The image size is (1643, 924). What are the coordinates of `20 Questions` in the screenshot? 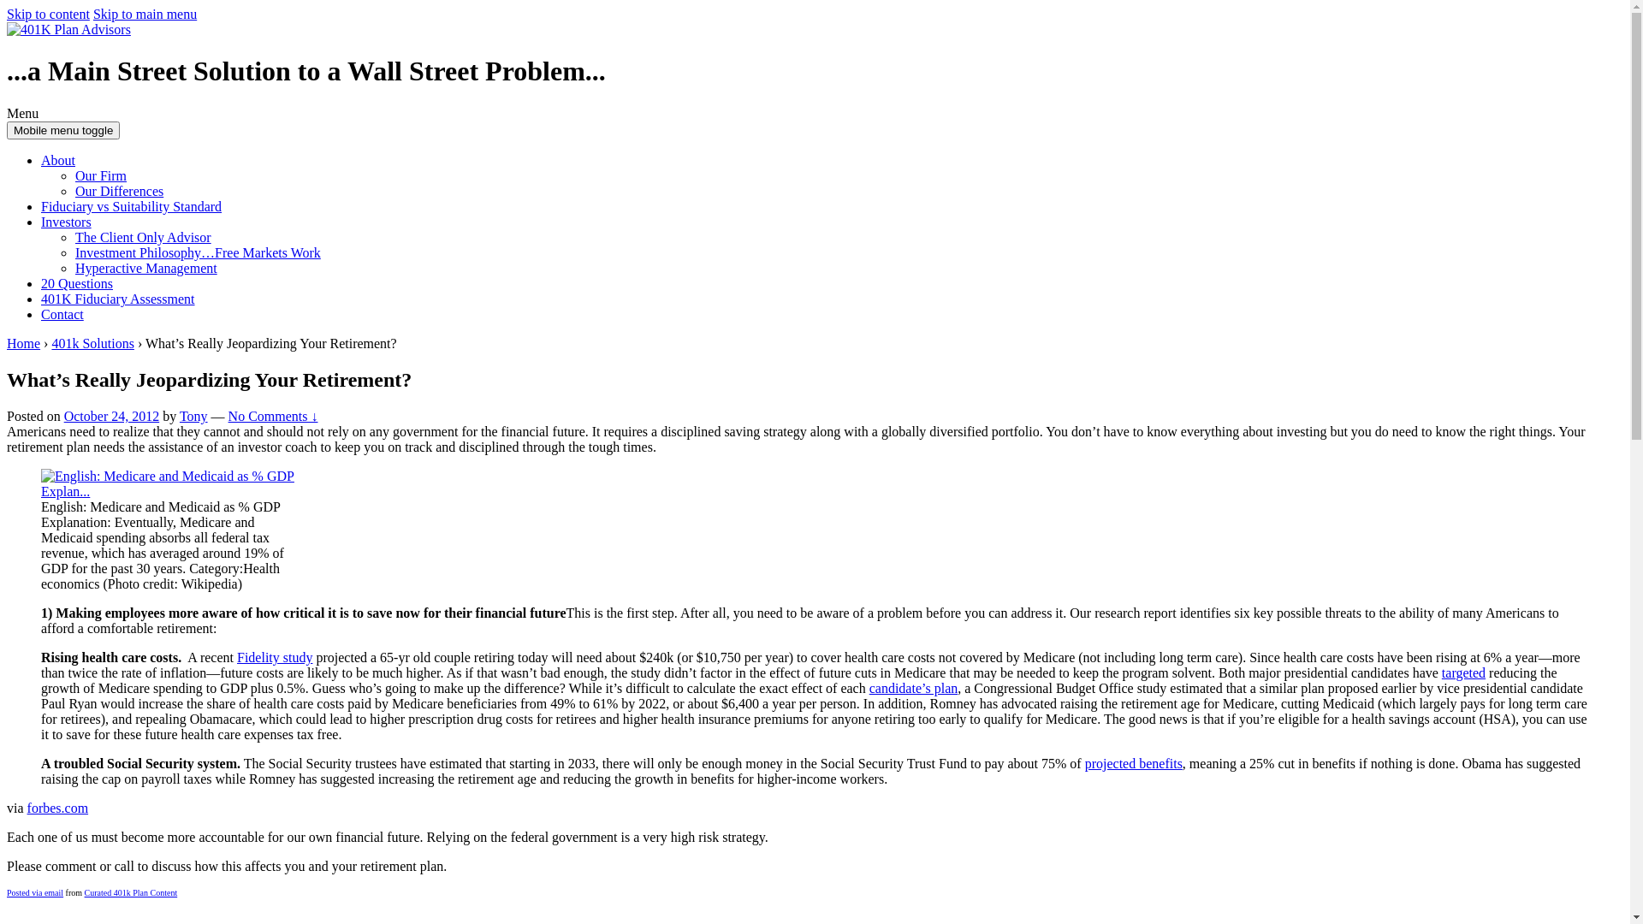 It's located at (77, 284).